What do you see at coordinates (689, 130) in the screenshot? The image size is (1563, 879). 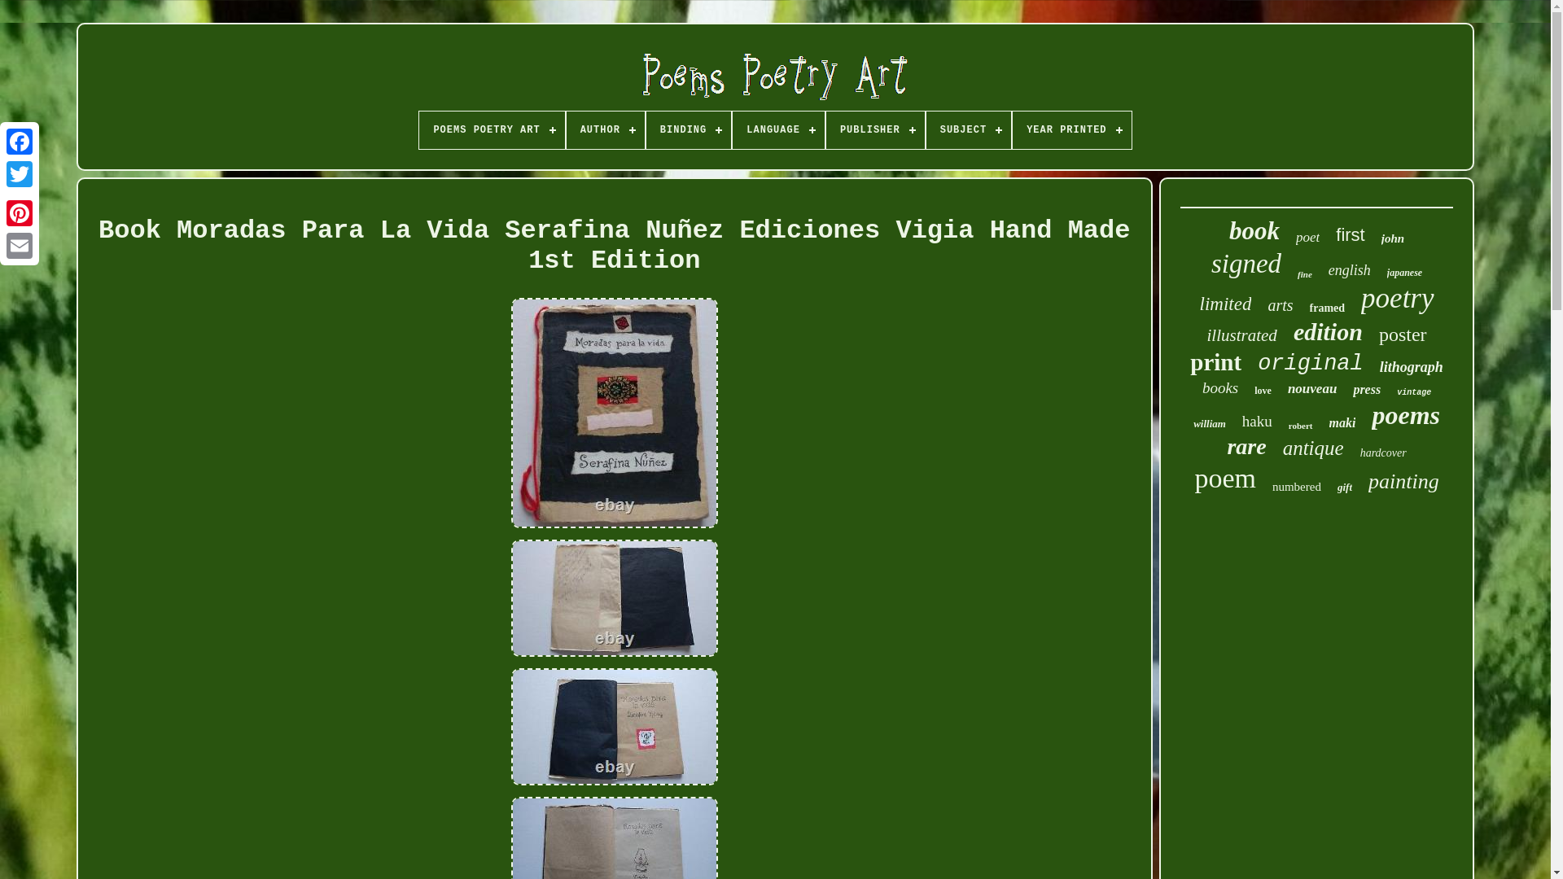 I see `BINDING` at bounding box center [689, 130].